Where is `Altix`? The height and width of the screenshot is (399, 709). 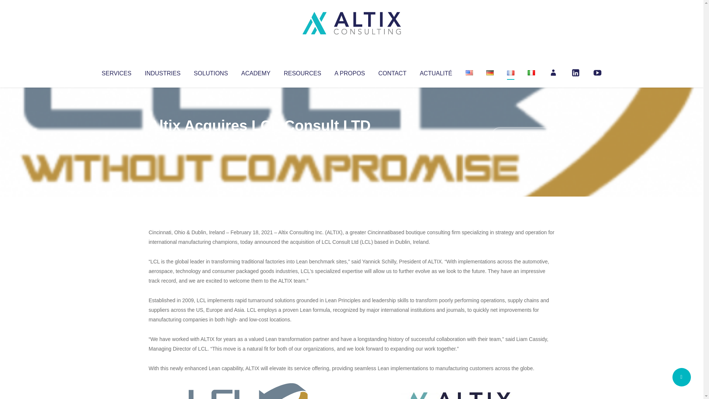 Altix is located at coordinates (162, 140).